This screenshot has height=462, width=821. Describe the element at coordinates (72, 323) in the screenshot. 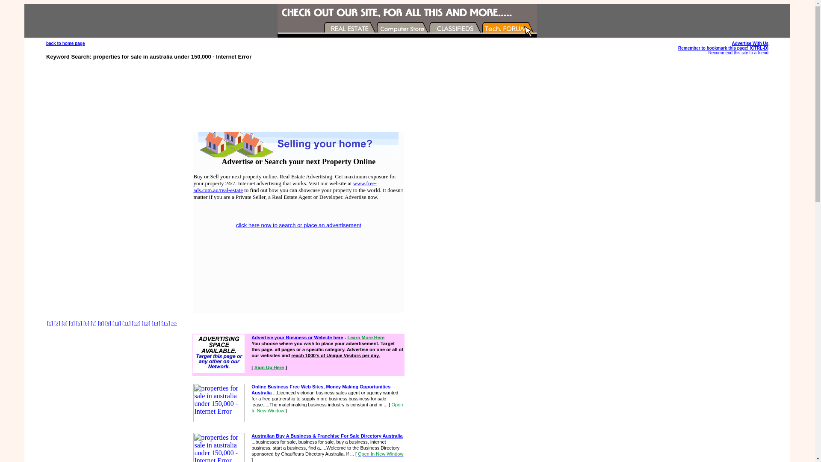

I see `[4]` at that location.